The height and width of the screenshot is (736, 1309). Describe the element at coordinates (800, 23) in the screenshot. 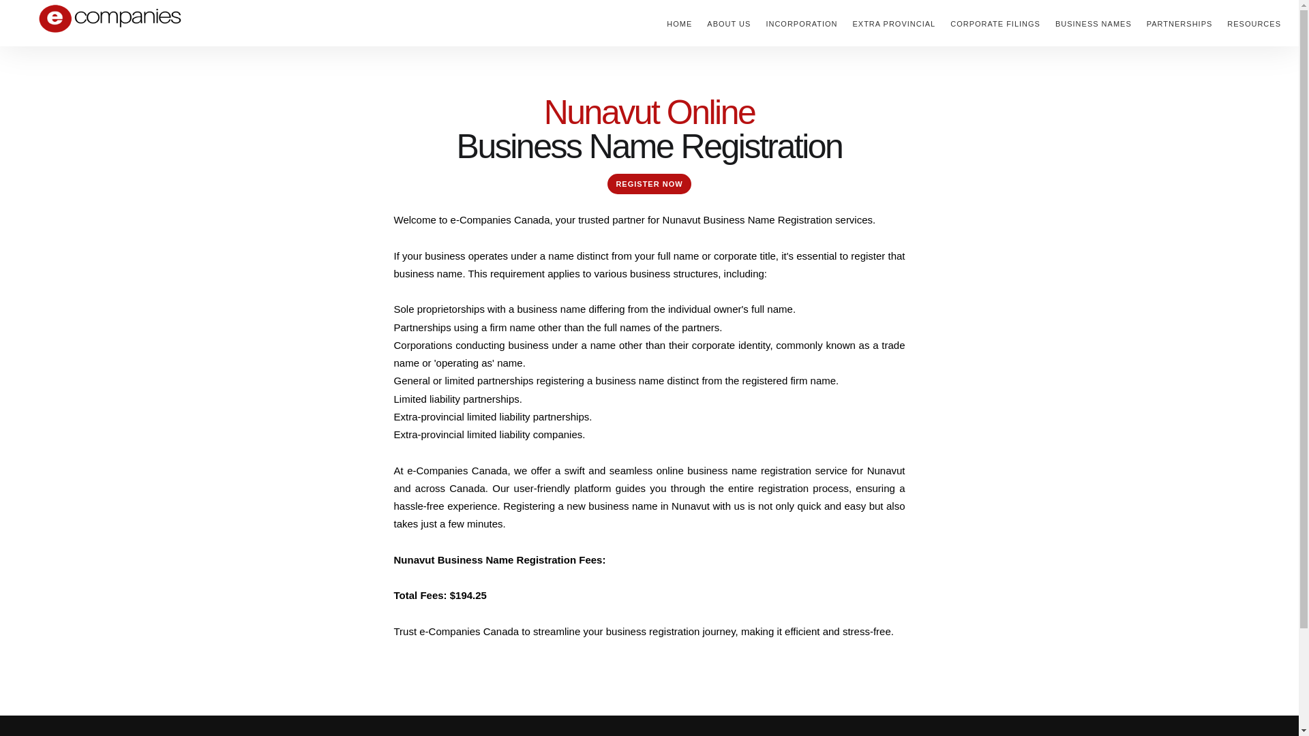

I see `INCORPORATION` at that location.